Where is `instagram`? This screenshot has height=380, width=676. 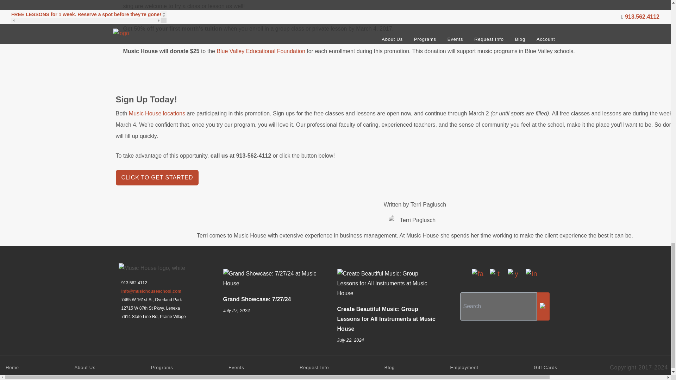 instagram is located at coordinates (531, 275).